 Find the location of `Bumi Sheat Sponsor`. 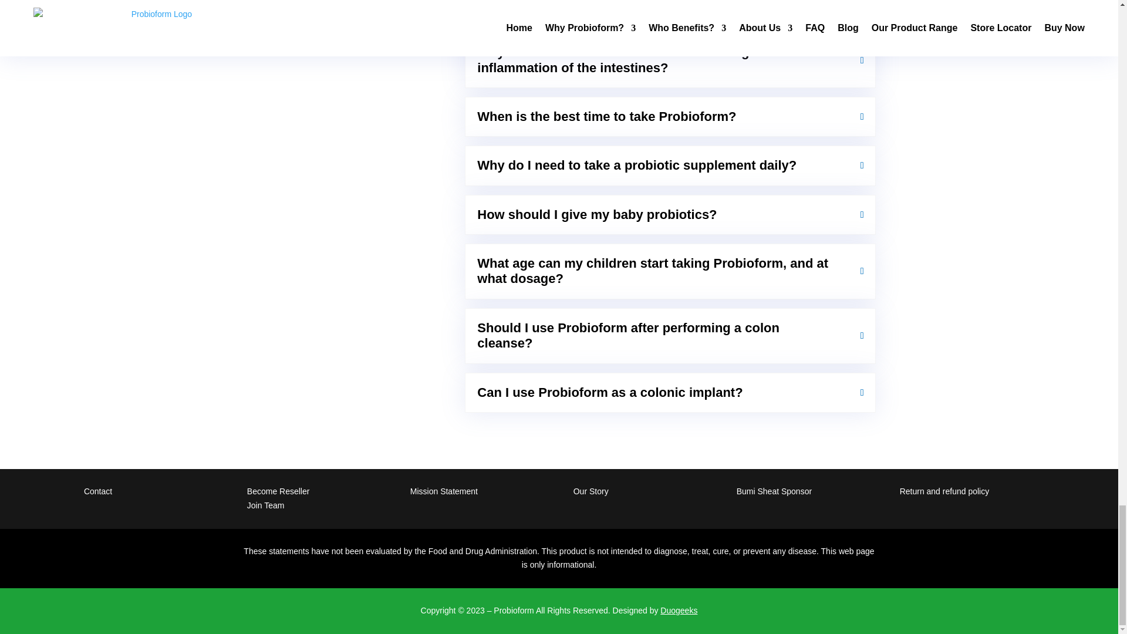

Bumi Sheat Sponsor is located at coordinates (774, 491).